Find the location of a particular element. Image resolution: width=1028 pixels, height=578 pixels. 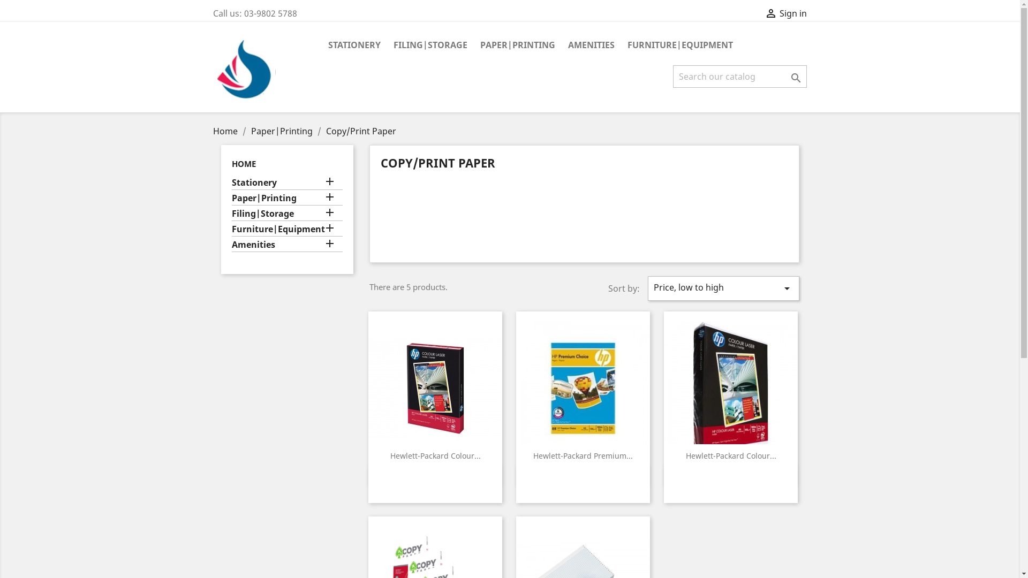

Furniture|Equipment is located at coordinates (287, 230).